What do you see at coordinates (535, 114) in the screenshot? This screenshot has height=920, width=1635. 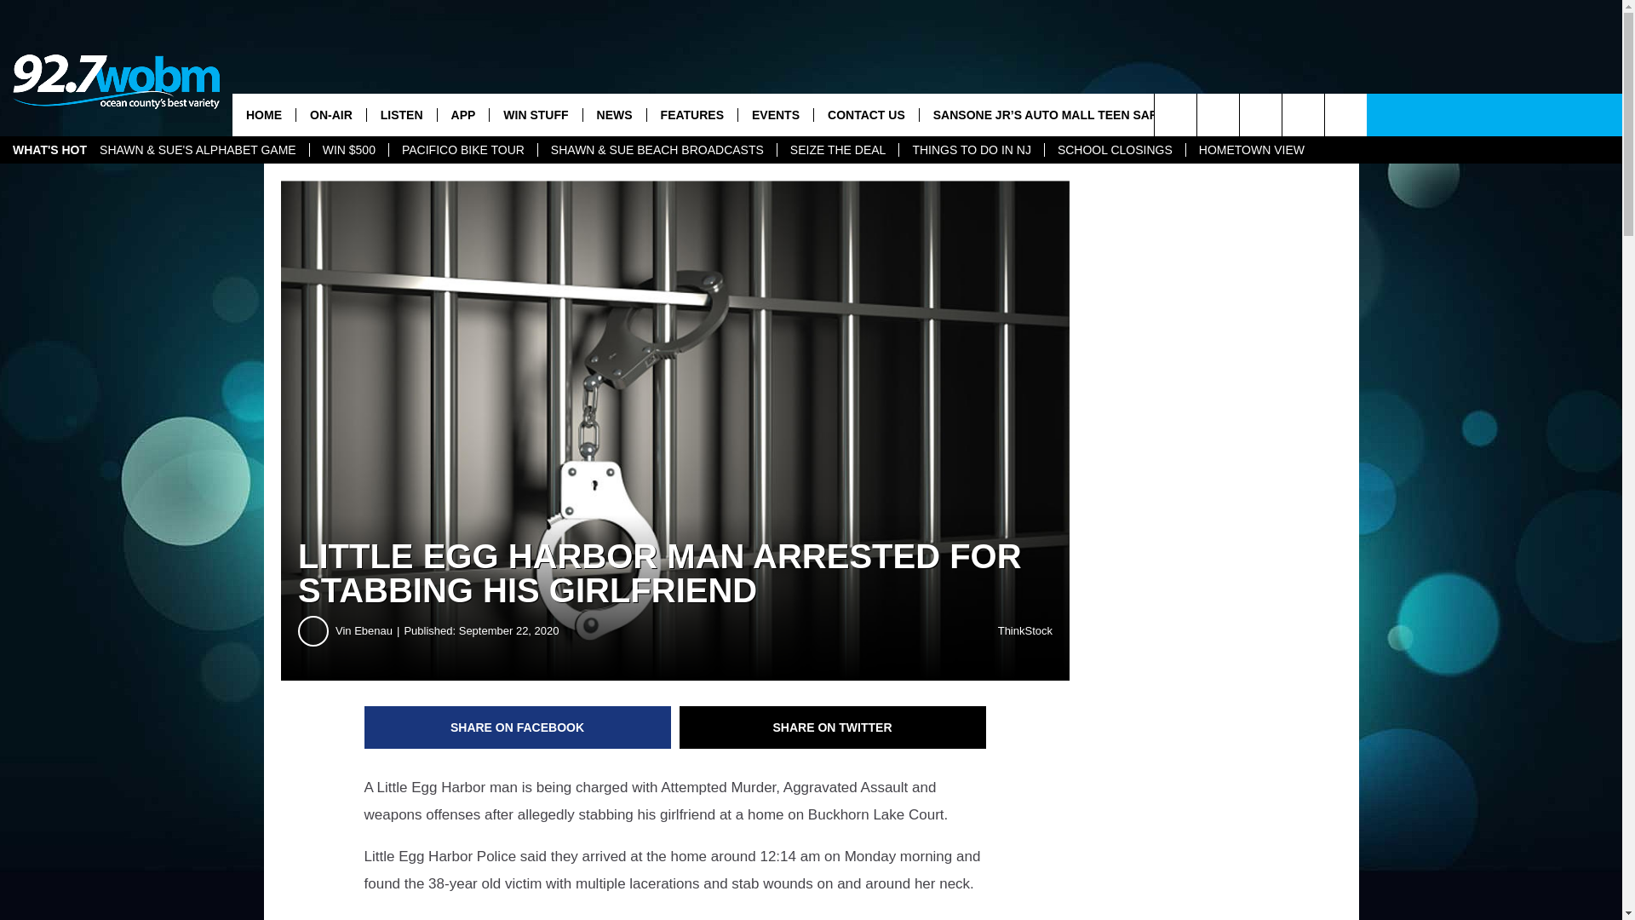 I see `WIN STUFF` at bounding box center [535, 114].